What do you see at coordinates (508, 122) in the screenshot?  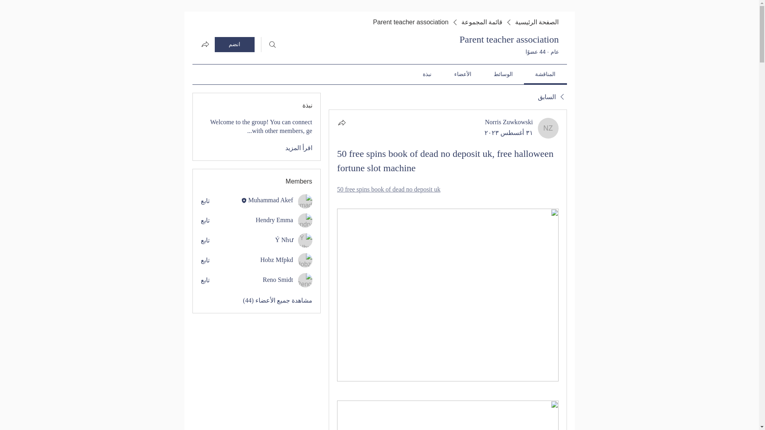 I see `Norris Zuwkowski` at bounding box center [508, 122].